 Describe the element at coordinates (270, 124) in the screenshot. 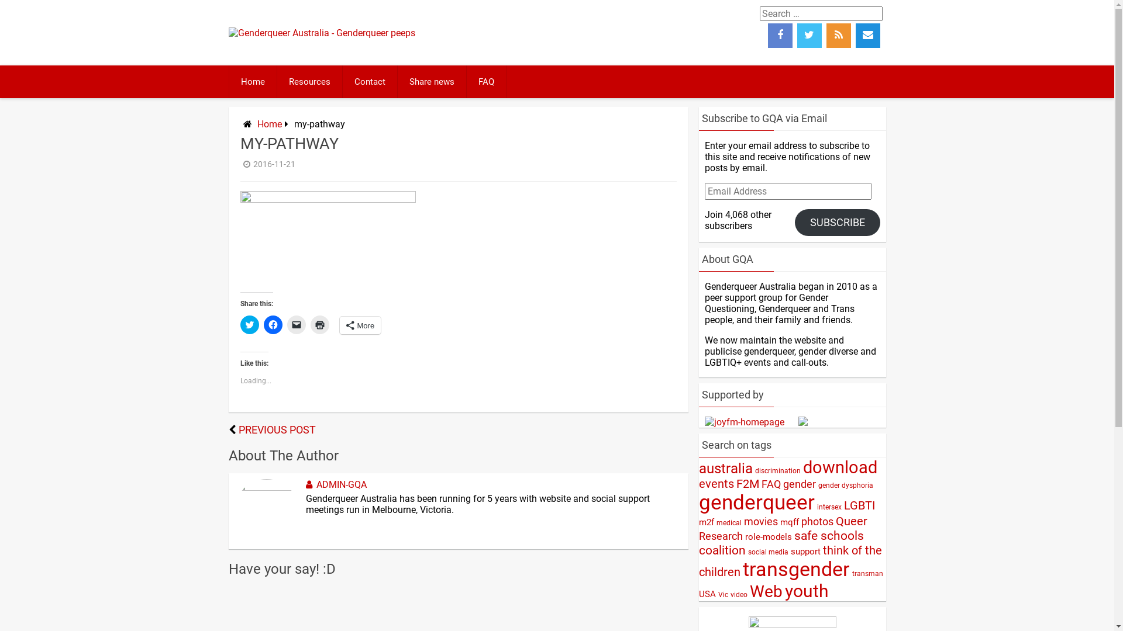

I see `Home` at that location.